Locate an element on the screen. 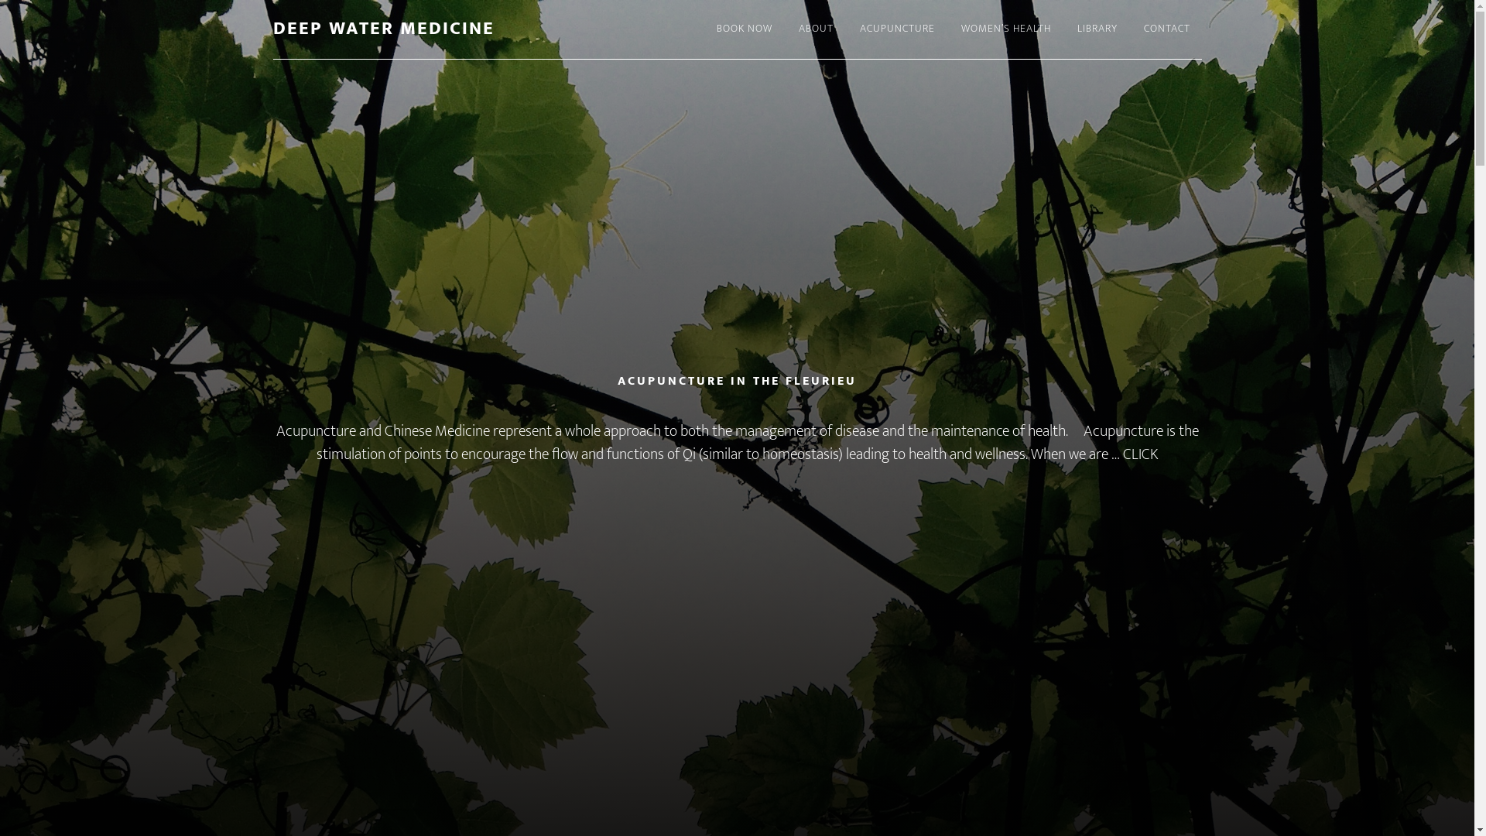  DEEP WATER MEDICINE is located at coordinates (383, 29).